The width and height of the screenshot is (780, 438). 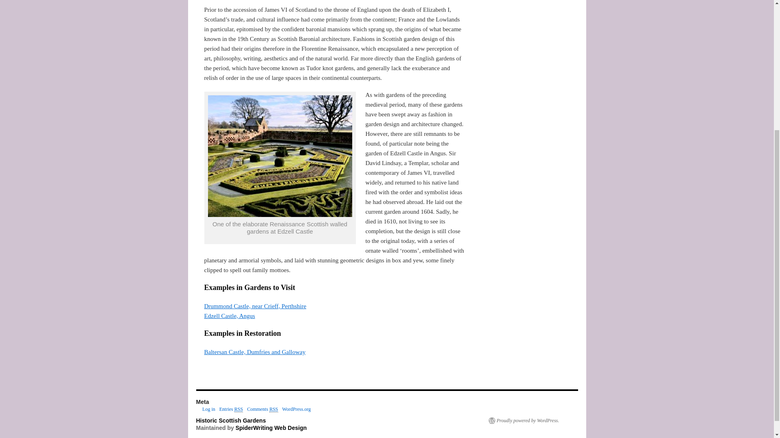 What do you see at coordinates (238, 410) in the screenshot?
I see `Really Simple Syndication` at bounding box center [238, 410].